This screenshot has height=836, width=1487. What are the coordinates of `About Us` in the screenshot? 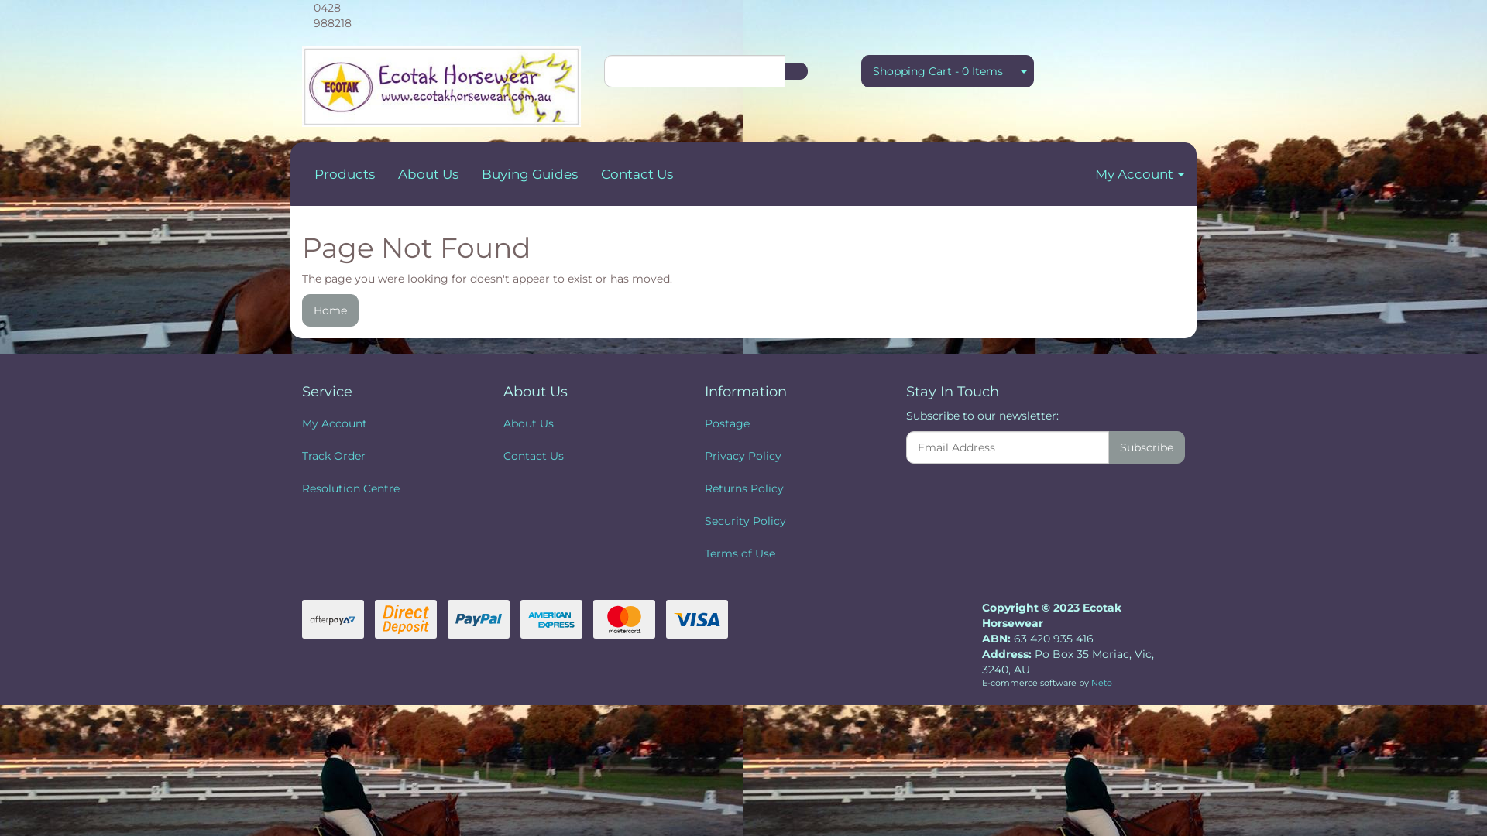 It's located at (587, 423).